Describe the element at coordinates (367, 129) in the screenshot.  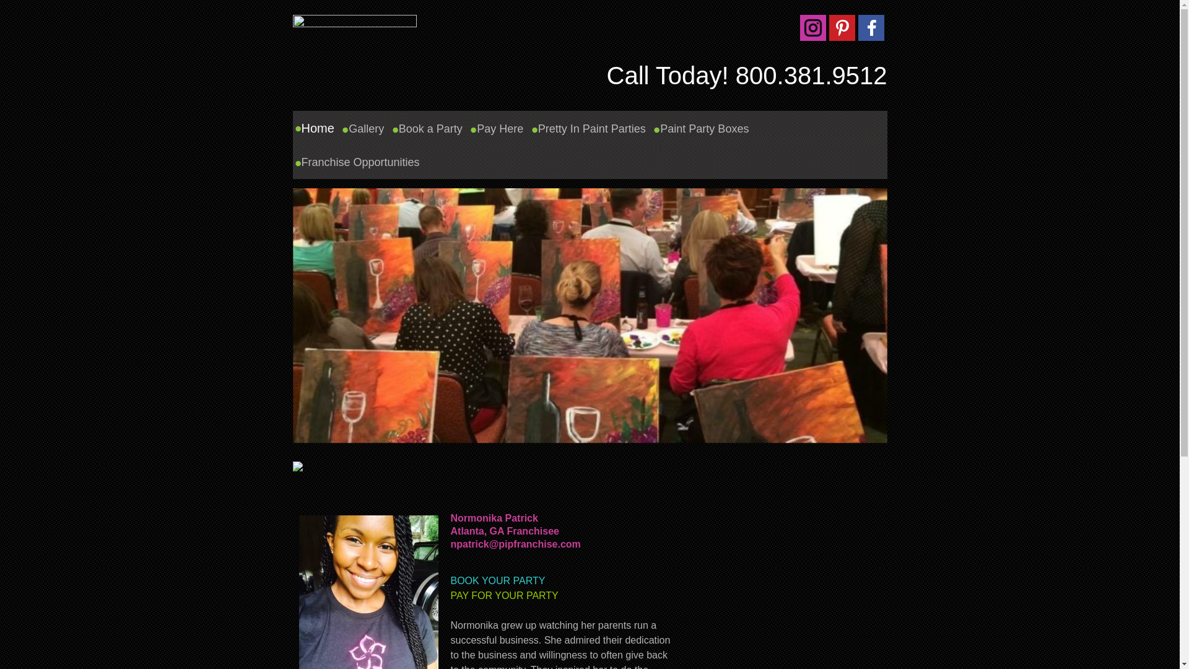
I see `Gallery` at that location.